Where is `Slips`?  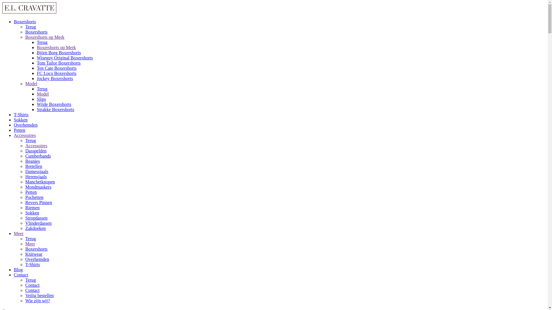 Slips is located at coordinates (41, 99).